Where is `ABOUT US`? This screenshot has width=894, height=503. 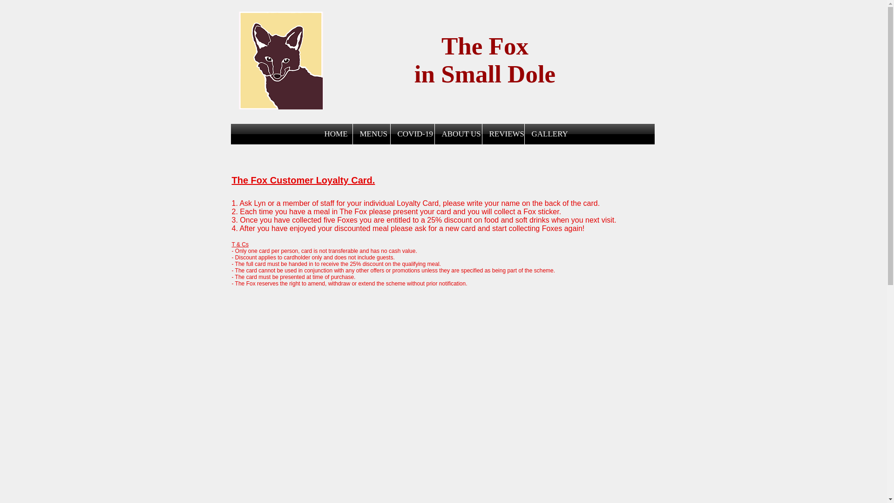 ABOUT US is located at coordinates (458, 134).